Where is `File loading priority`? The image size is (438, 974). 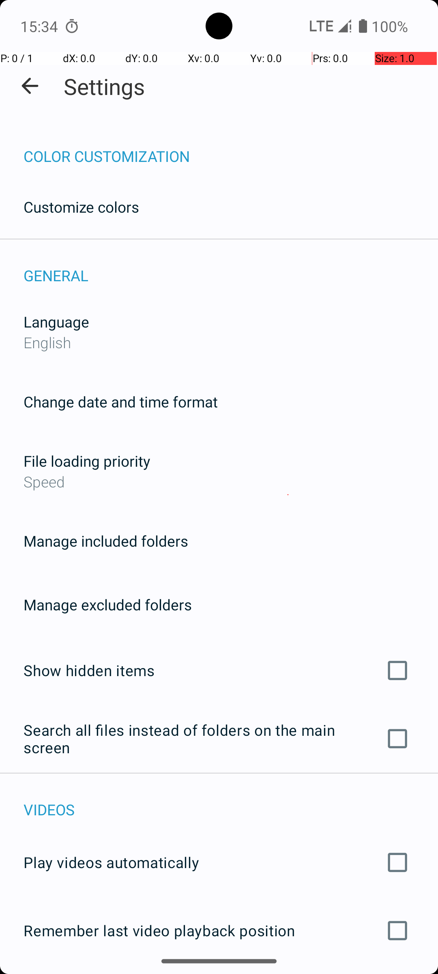
File loading priority is located at coordinates (87, 461).